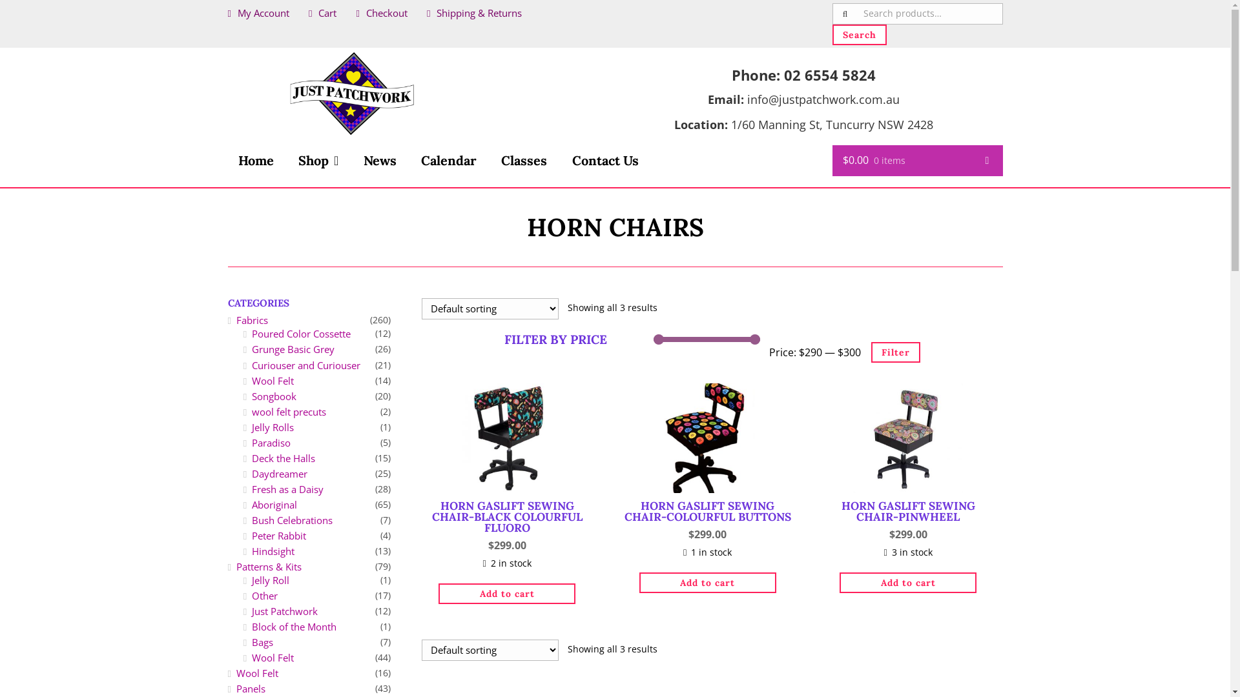  Describe the element at coordinates (318, 161) in the screenshot. I see `Shop` at that location.